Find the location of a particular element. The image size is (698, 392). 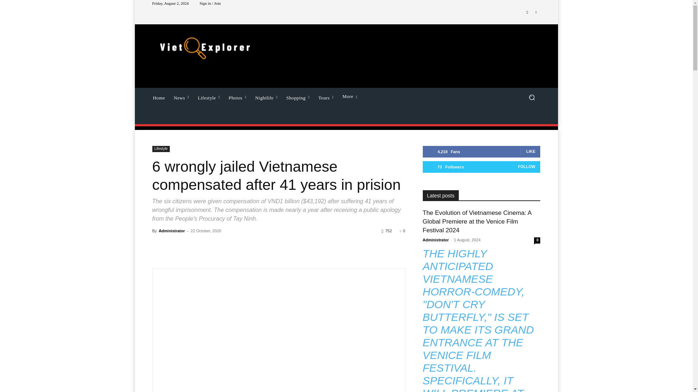

Facebook is located at coordinates (527, 12).